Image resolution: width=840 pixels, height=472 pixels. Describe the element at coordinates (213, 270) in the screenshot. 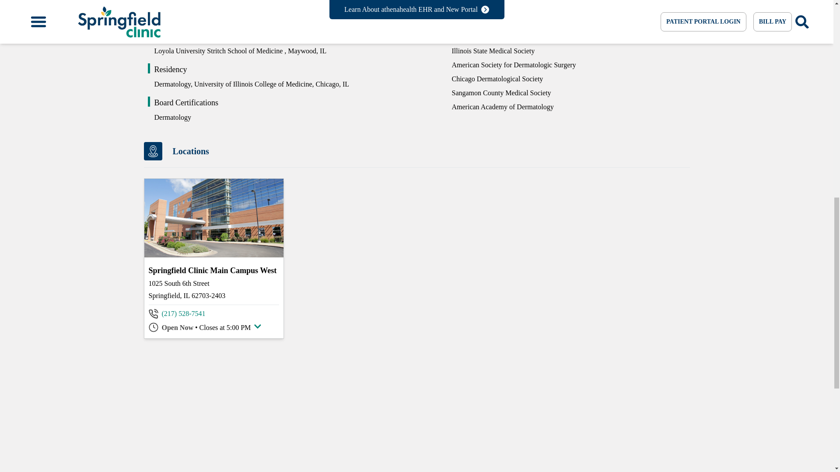

I see `View Location` at that location.